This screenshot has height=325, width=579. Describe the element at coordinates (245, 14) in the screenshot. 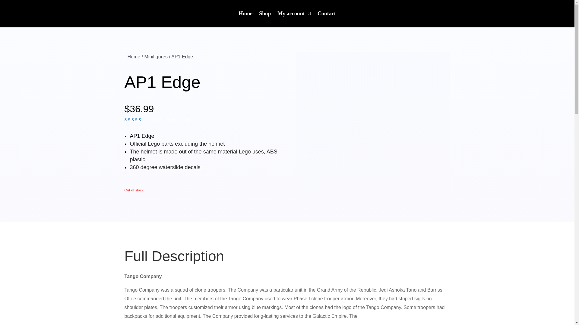

I see `Home` at that location.